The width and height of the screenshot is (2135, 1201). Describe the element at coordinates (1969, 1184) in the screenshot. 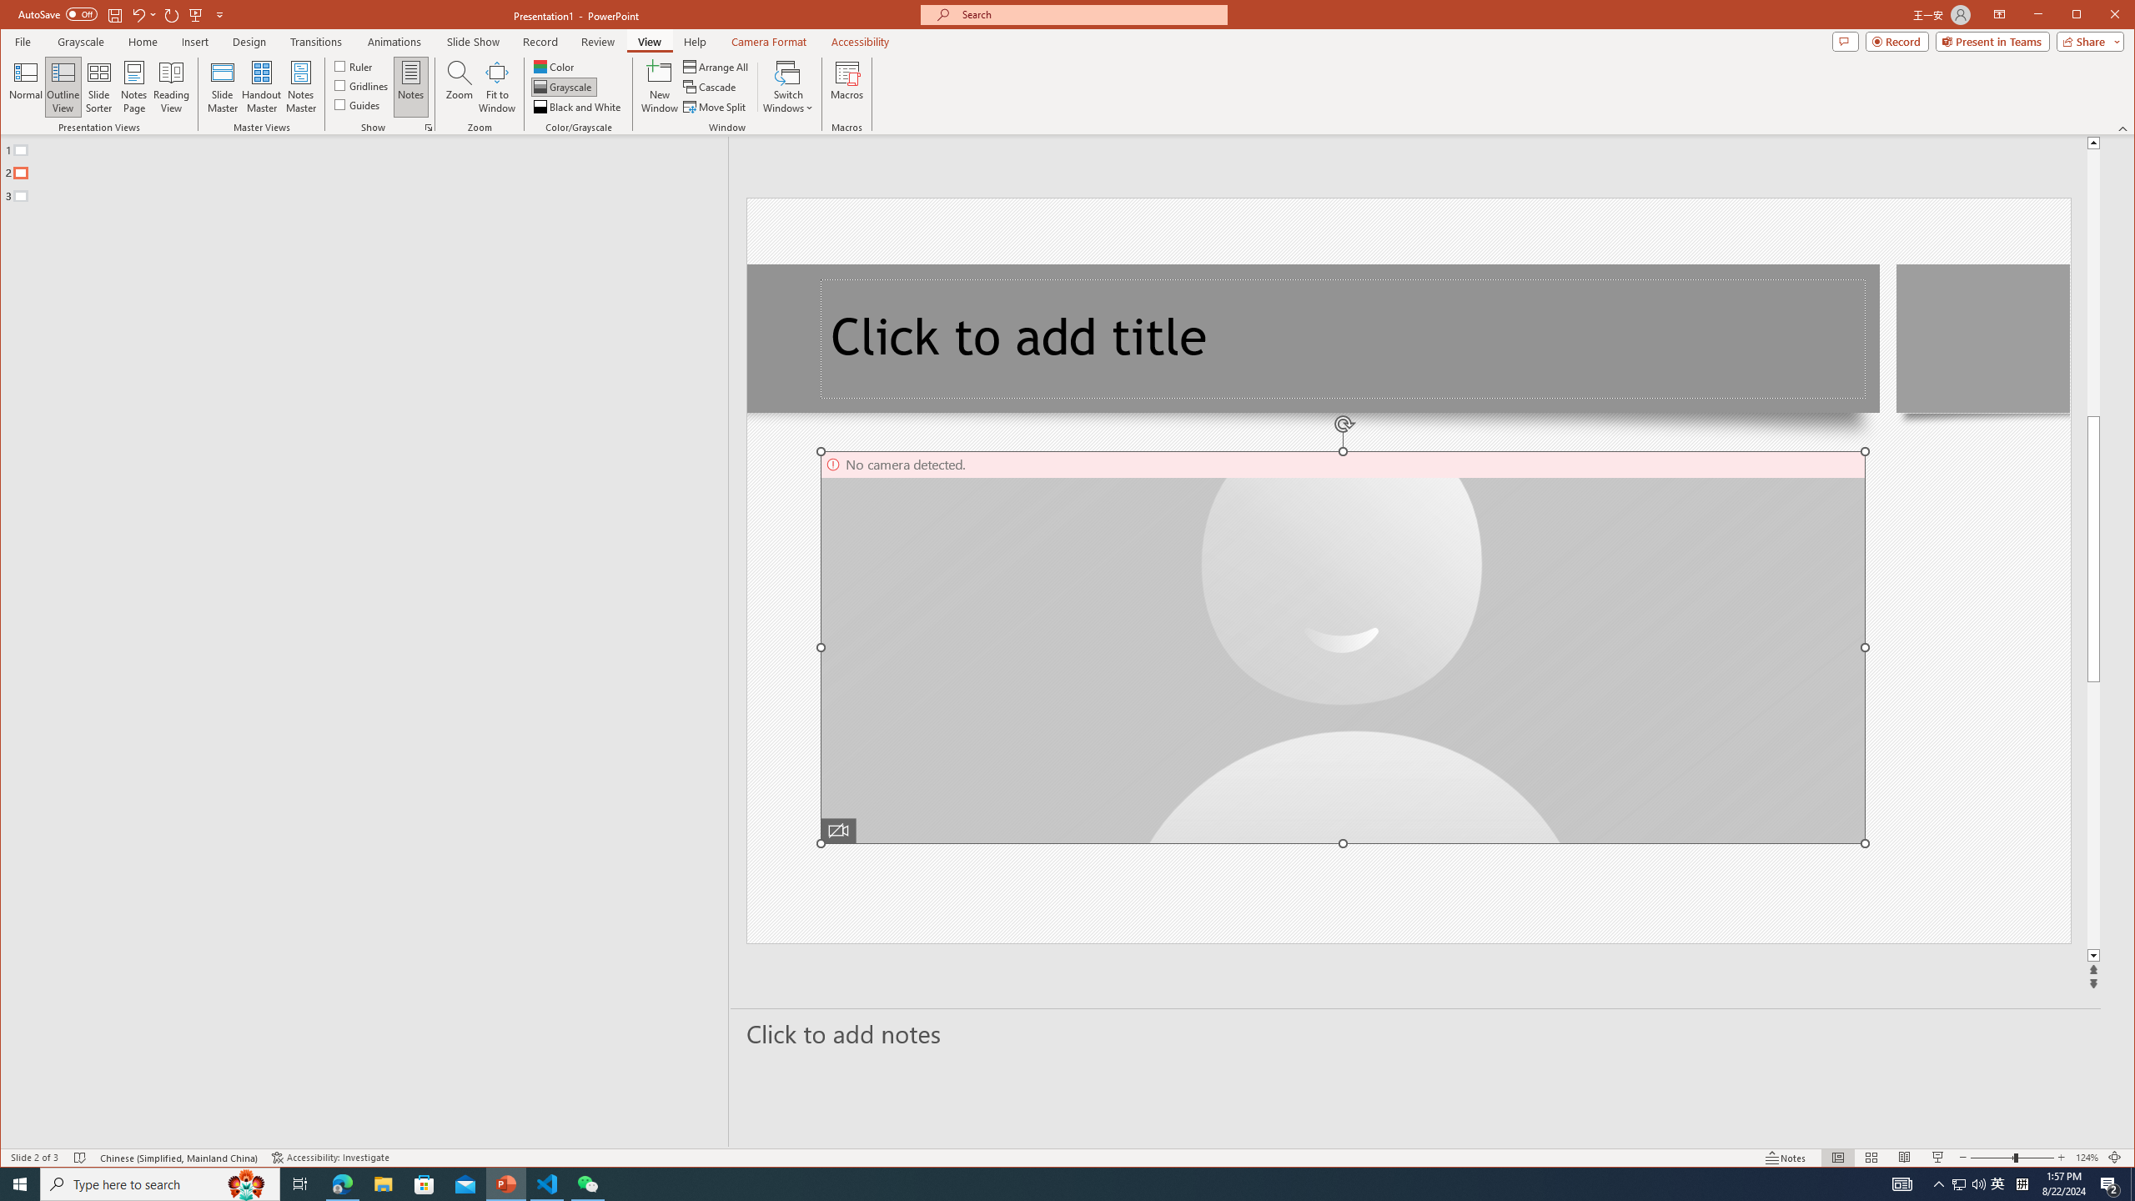

I see `User Promoted Notification Area` at that location.